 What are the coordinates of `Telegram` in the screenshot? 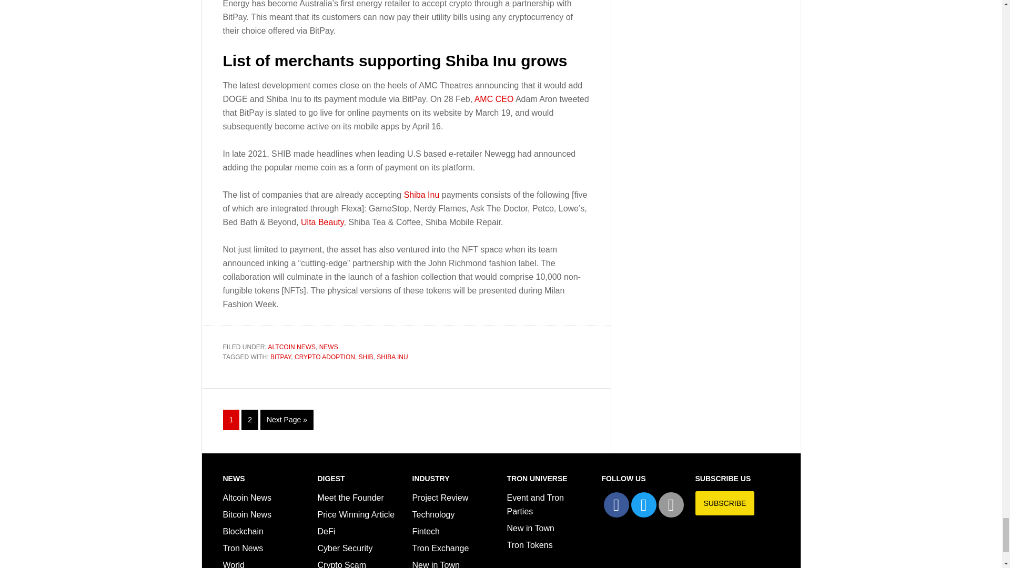 It's located at (671, 505).